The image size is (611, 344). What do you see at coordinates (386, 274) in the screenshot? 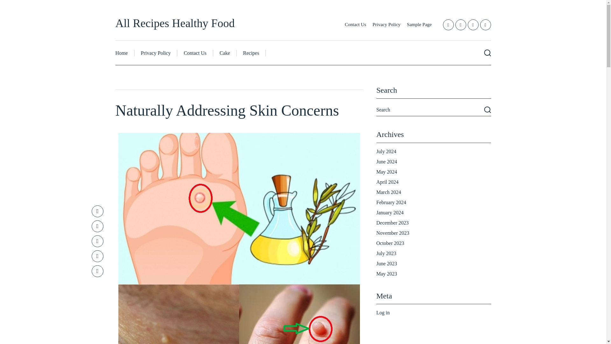
I see `May 2023` at bounding box center [386, 274].